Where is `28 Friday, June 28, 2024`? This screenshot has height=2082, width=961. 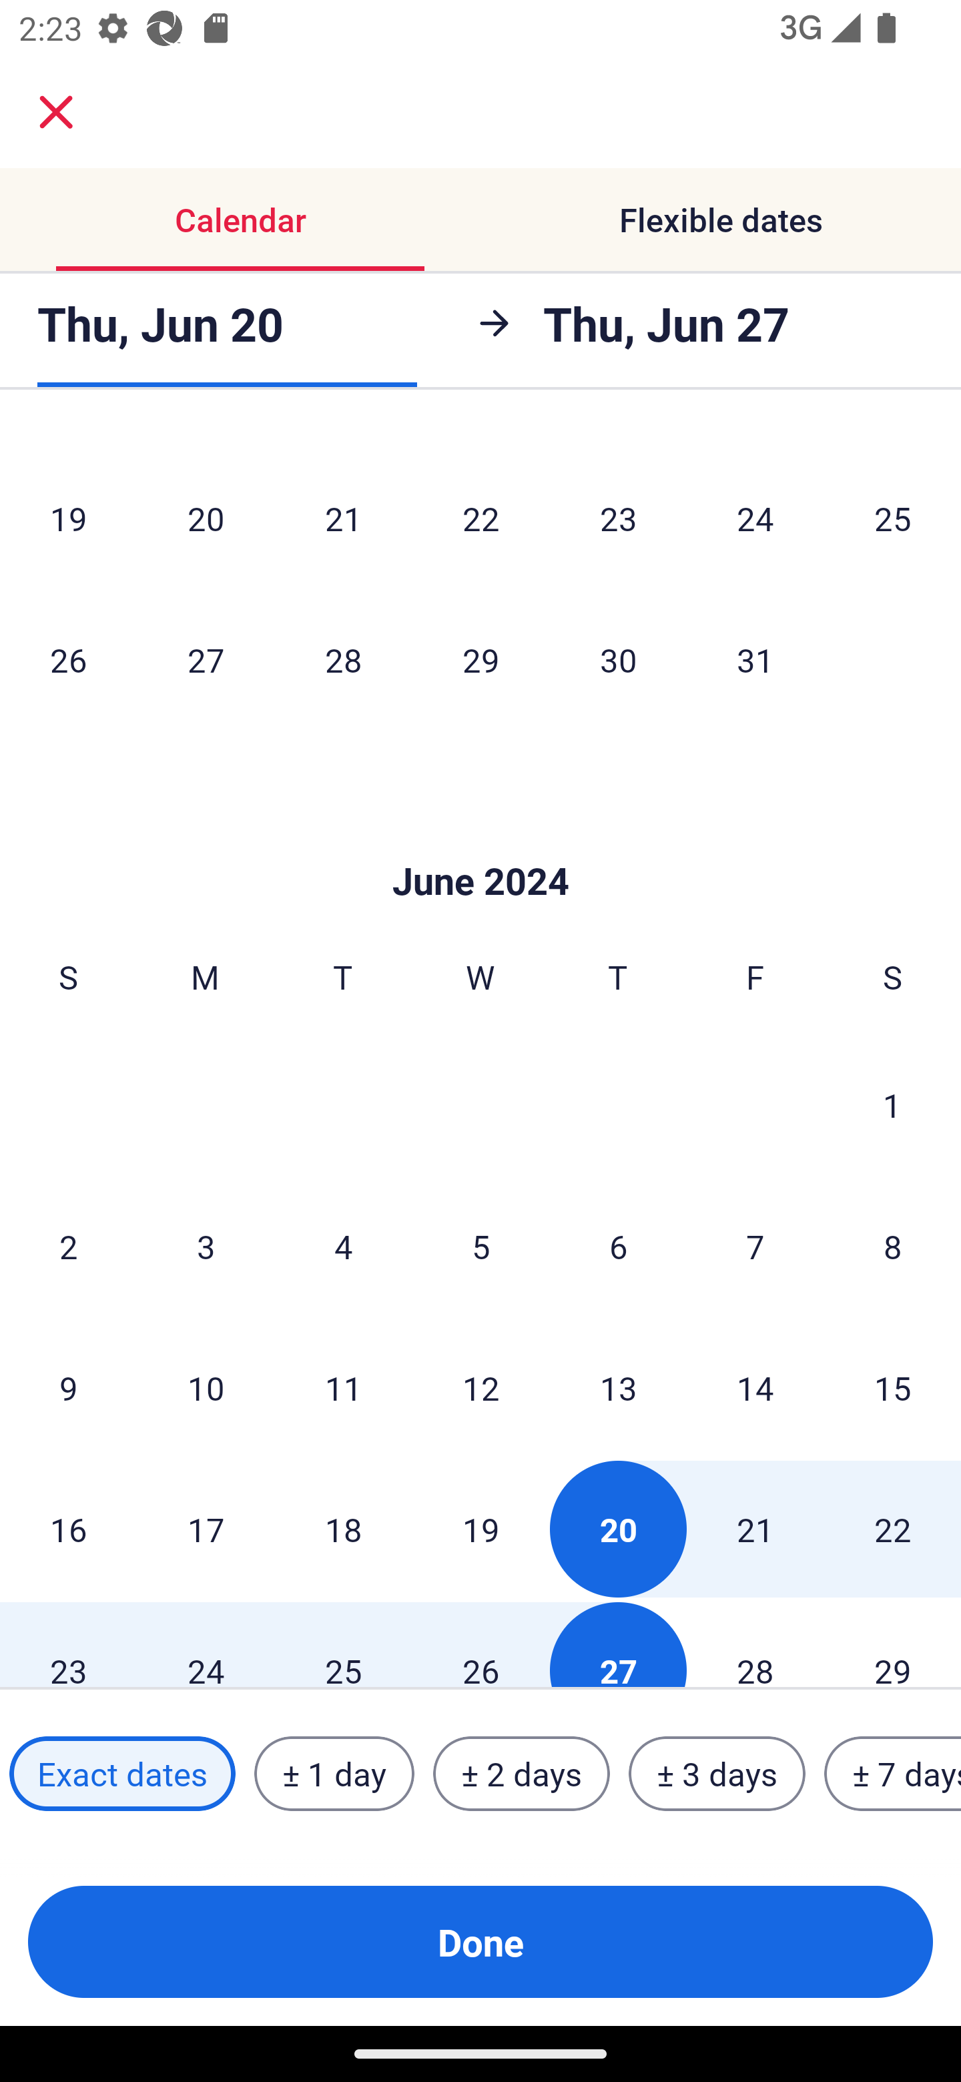 28 Friday, June 28, 2024 is located at coordinates (755, 1644).